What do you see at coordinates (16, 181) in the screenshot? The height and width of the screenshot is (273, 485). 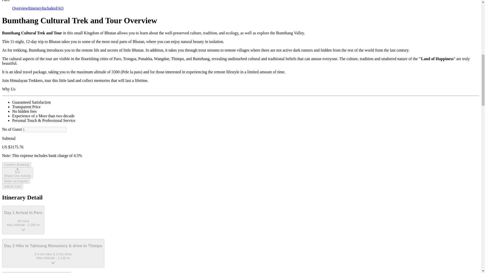 I see `Make an Inquiry` at bounding box center [16, 181].